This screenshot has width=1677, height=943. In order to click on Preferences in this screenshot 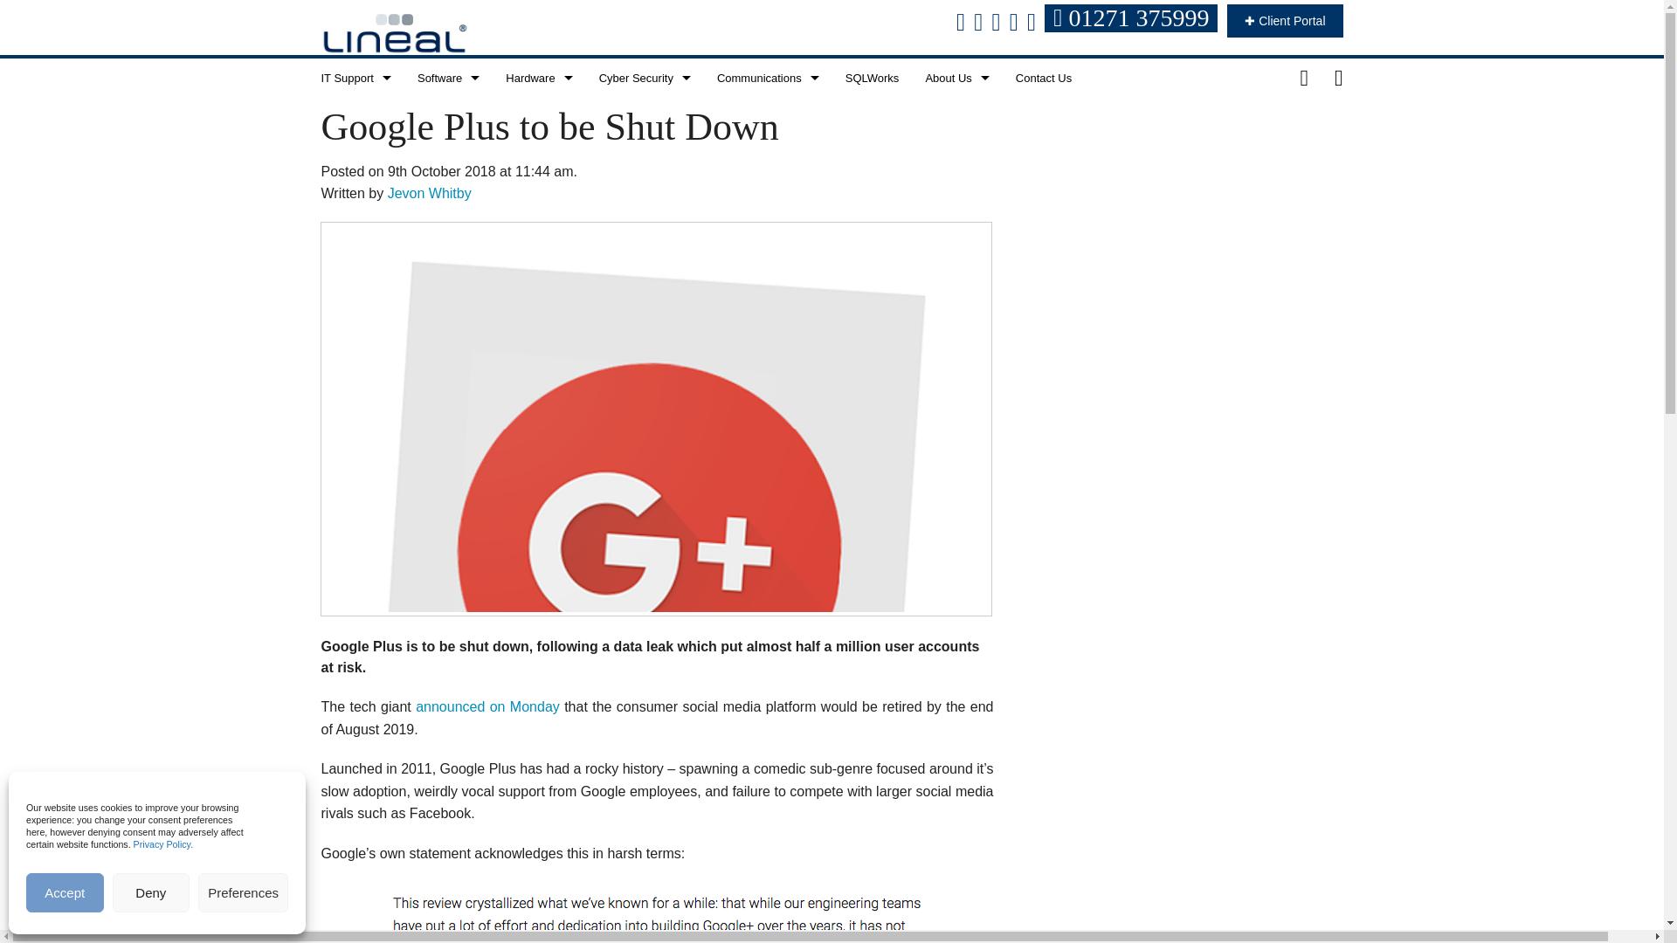, I will do `click(243, 892)`.